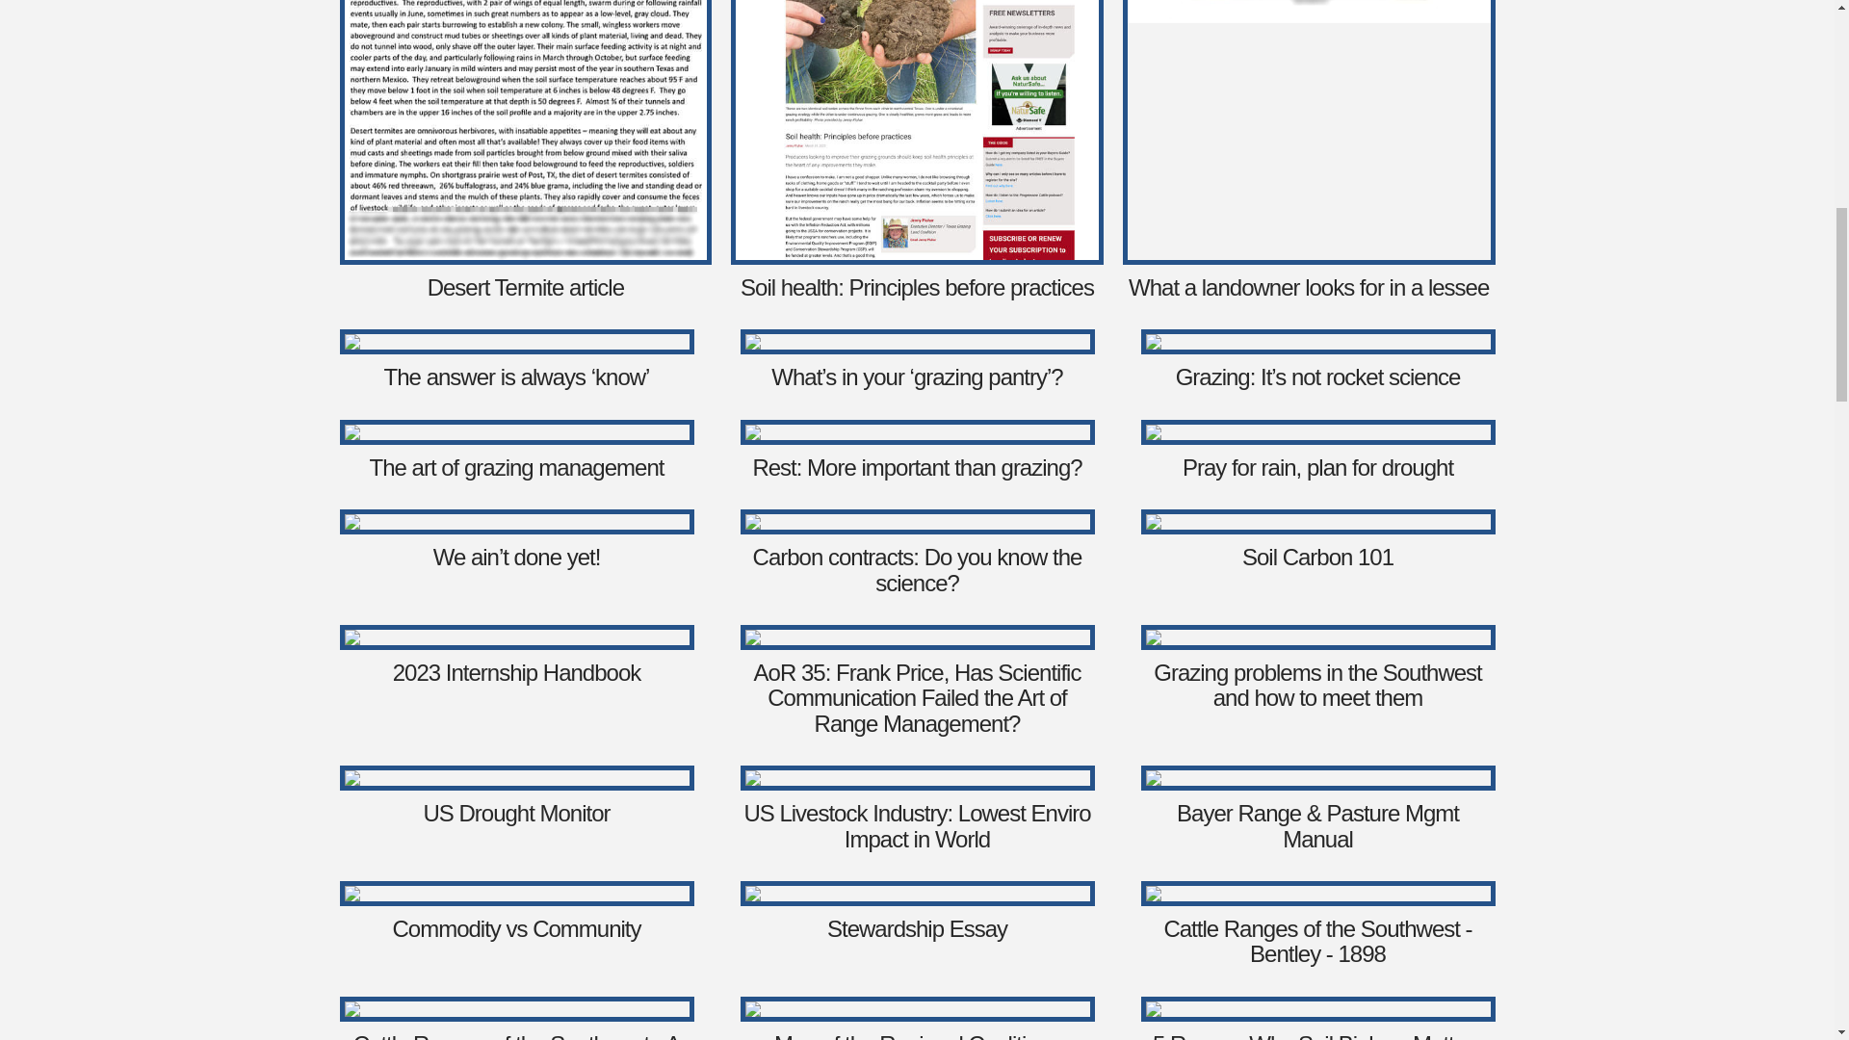 The height and width of the screenshot is (1040, 1849). I want to click on 2023 Internship Handbook, so click(516, 672).